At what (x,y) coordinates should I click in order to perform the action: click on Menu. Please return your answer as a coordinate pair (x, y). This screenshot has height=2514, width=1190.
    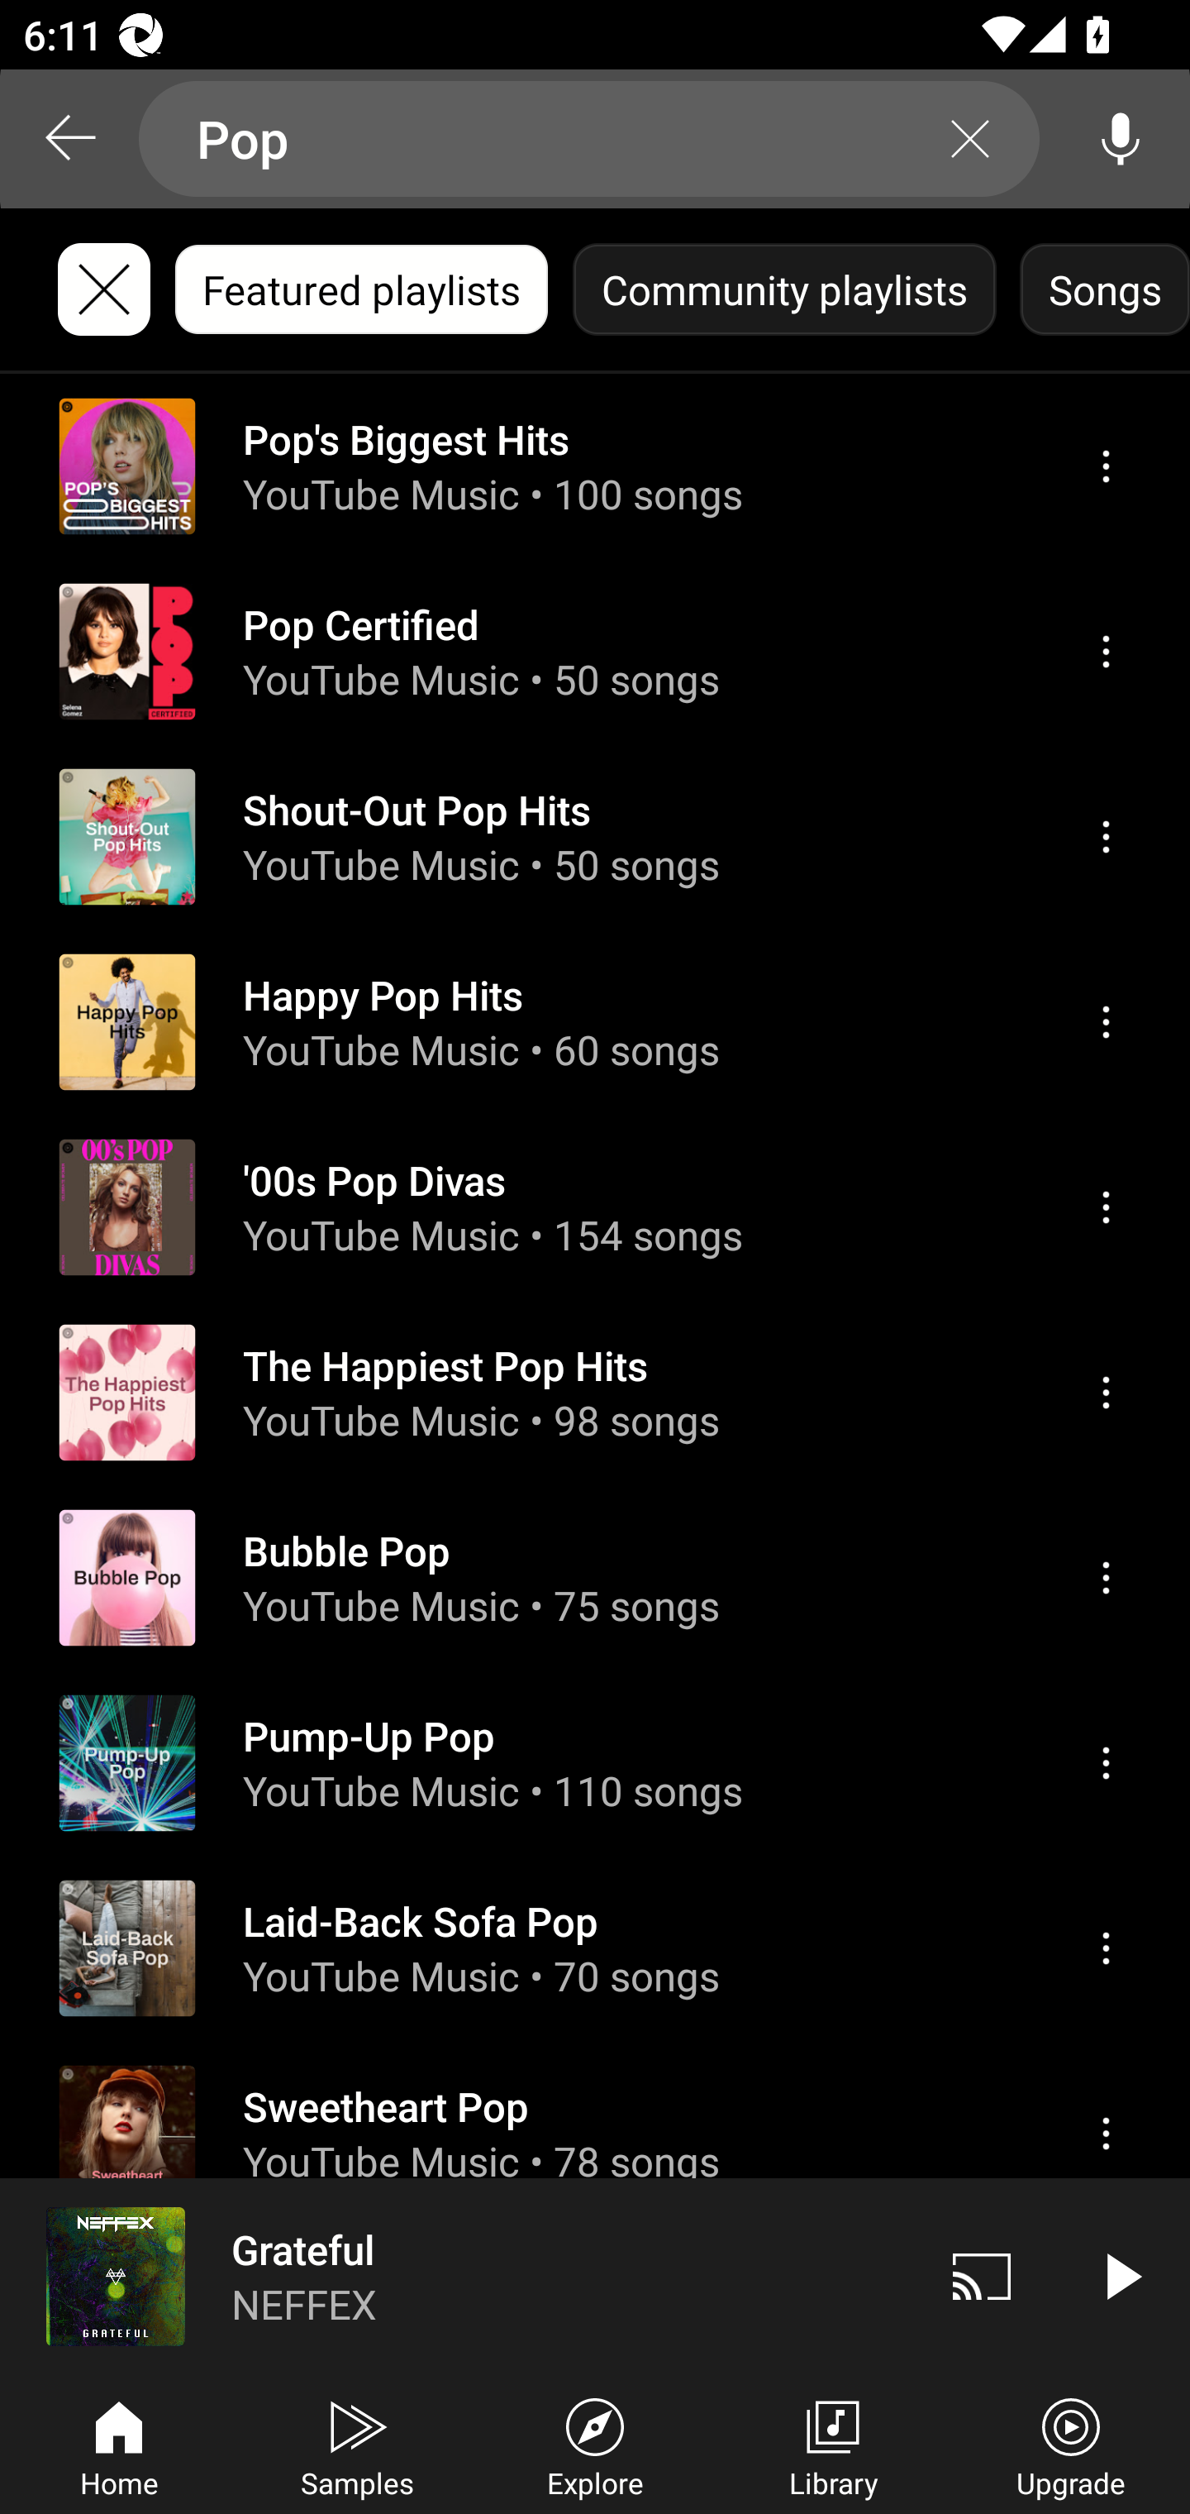
    Looking at the image, I should click on (1106, 1023).